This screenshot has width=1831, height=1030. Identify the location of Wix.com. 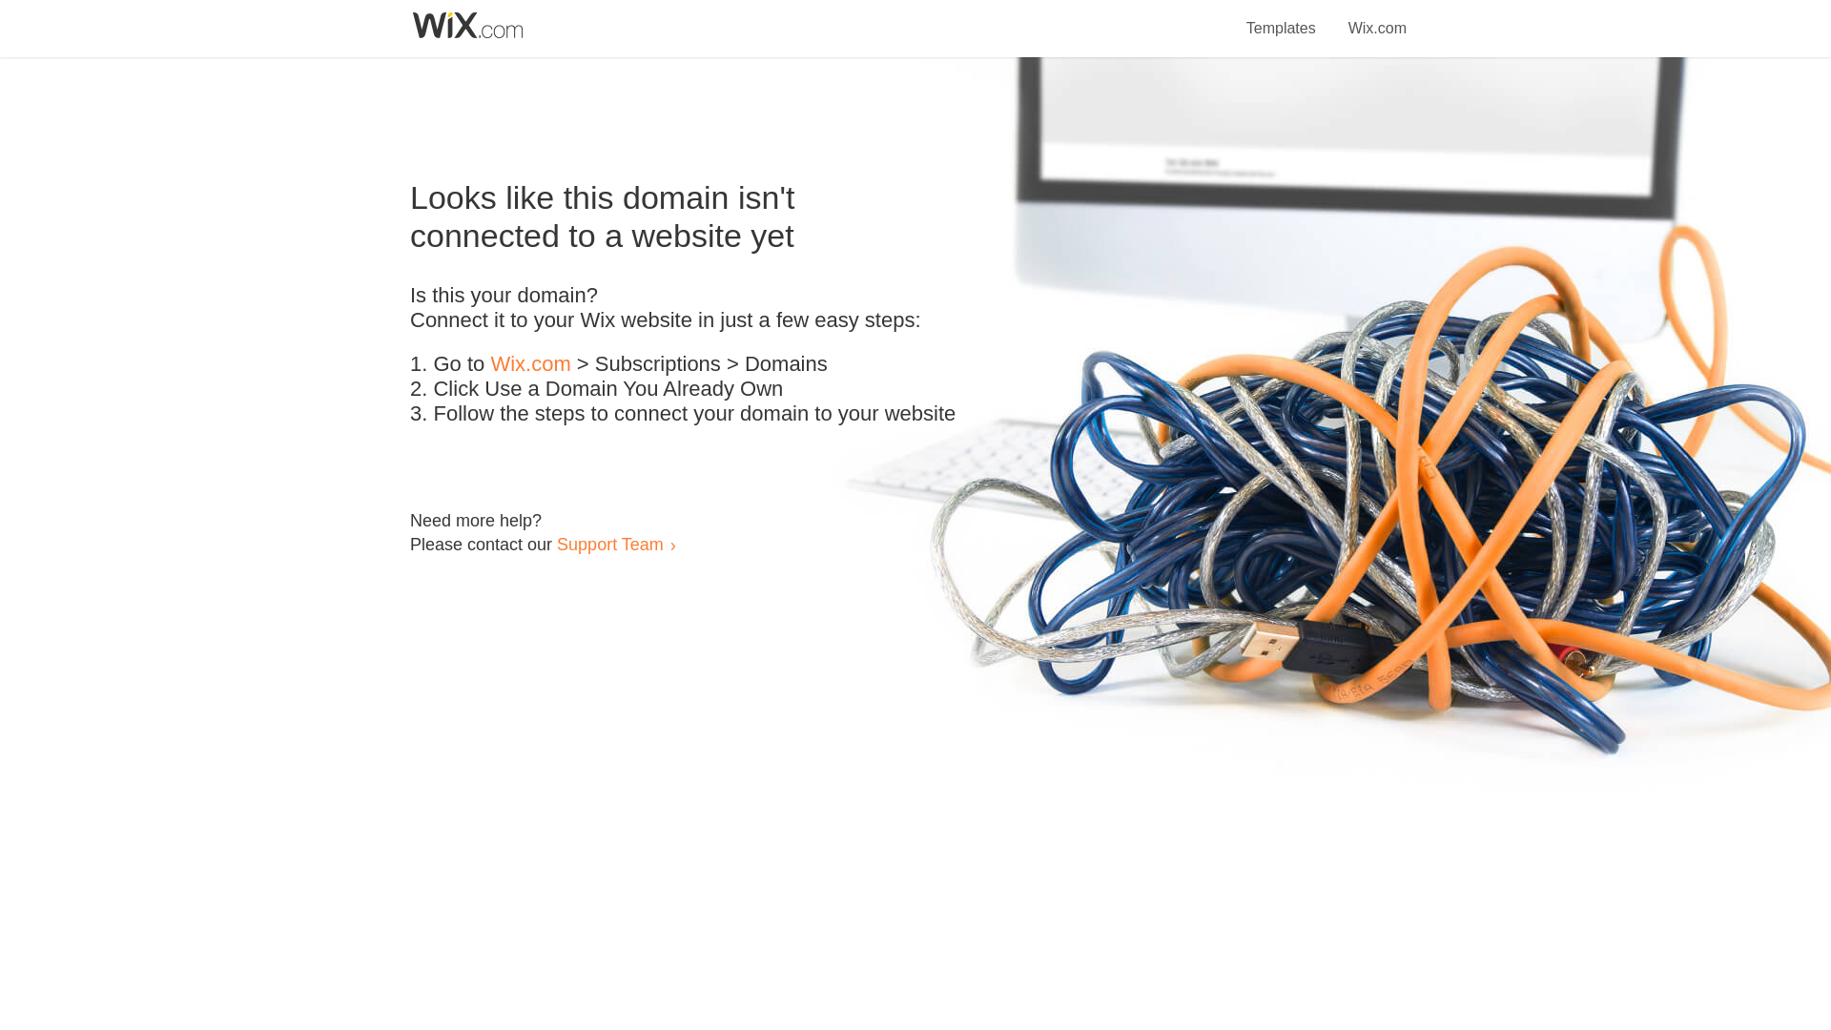
(530, 364).